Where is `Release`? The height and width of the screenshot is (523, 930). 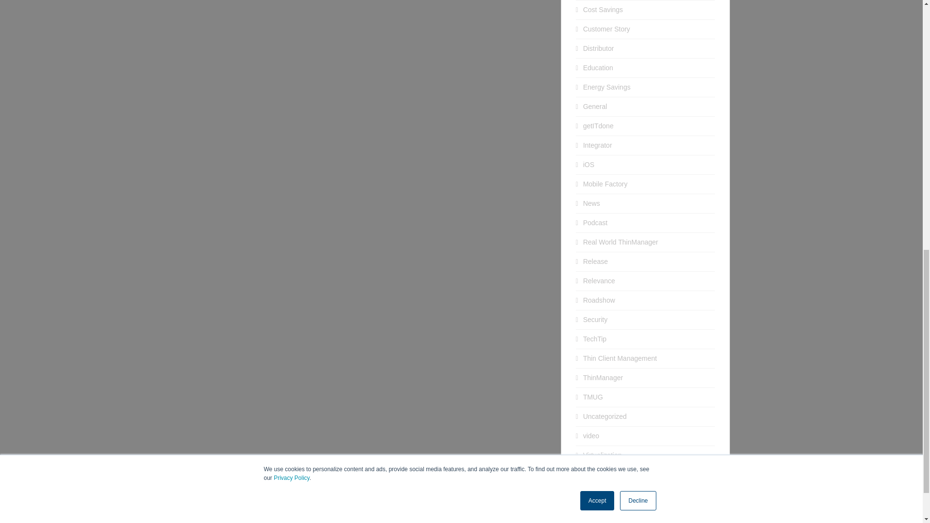 Release is located at coordinates (595, 261).